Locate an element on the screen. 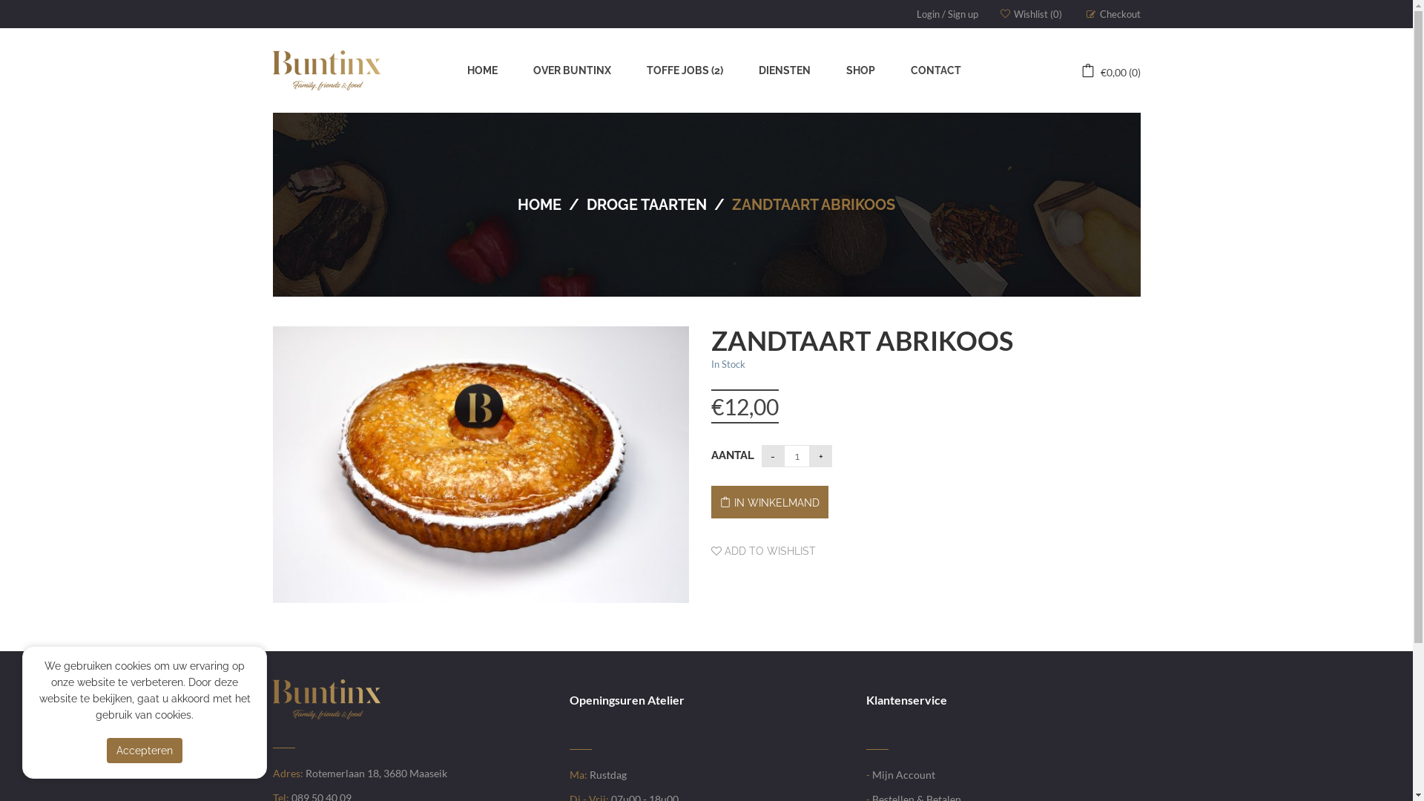 The height and width of the screenshot is (801, 1424). Mijn Account is located at coordinates (903, 774).